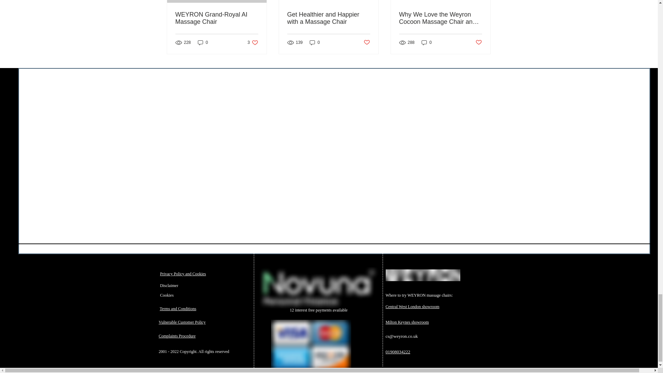 This screenshot has height=373, width=663. Describe the element at coordinates (328, 18) in the screenshot. I see `Get Healthier and Happier with a Massage Chair` at that location.